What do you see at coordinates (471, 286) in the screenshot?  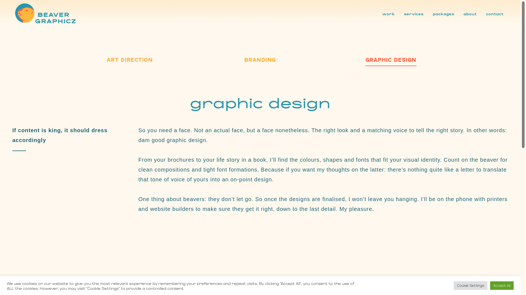 I see `Cookie Settings` at bounding box center [471, 286].